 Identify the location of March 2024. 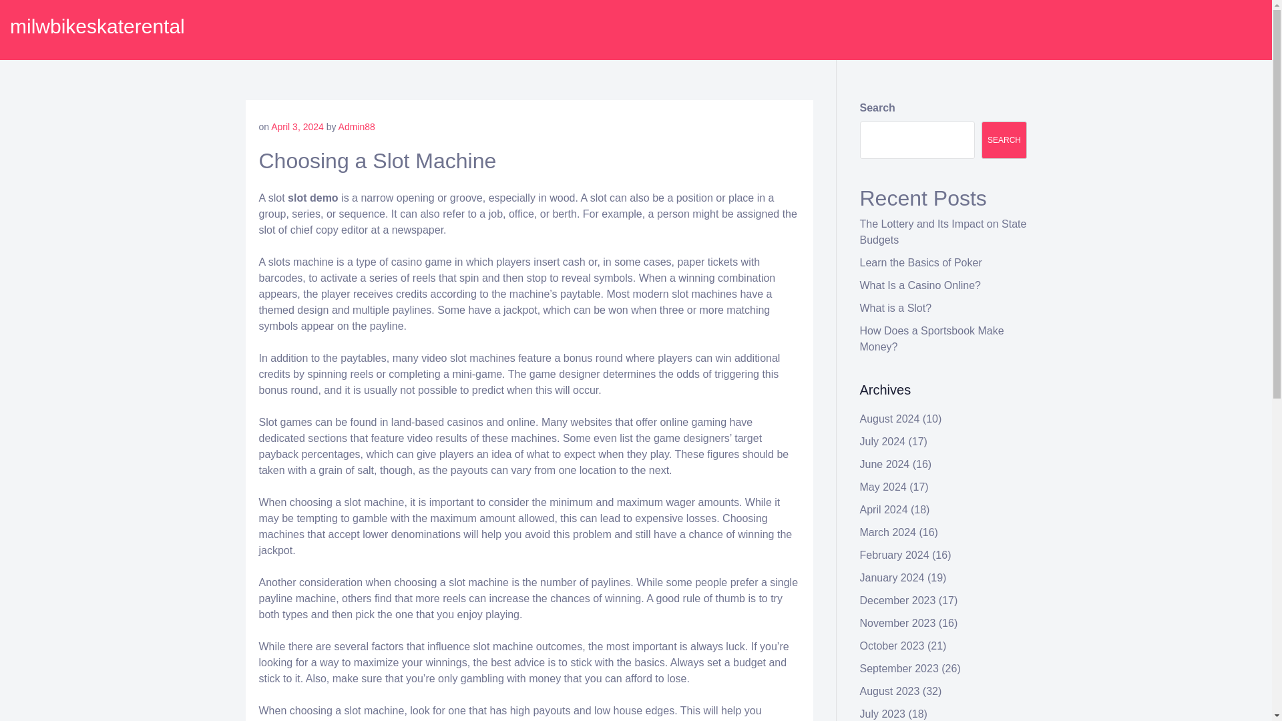
(888, 532).